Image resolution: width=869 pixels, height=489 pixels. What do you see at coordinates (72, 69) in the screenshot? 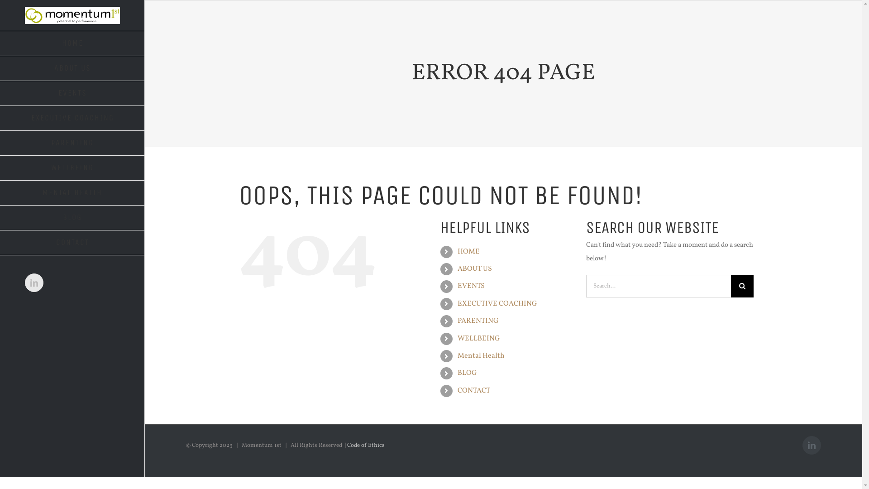
I see `ABOUT US` at bounding box center [72, 69].